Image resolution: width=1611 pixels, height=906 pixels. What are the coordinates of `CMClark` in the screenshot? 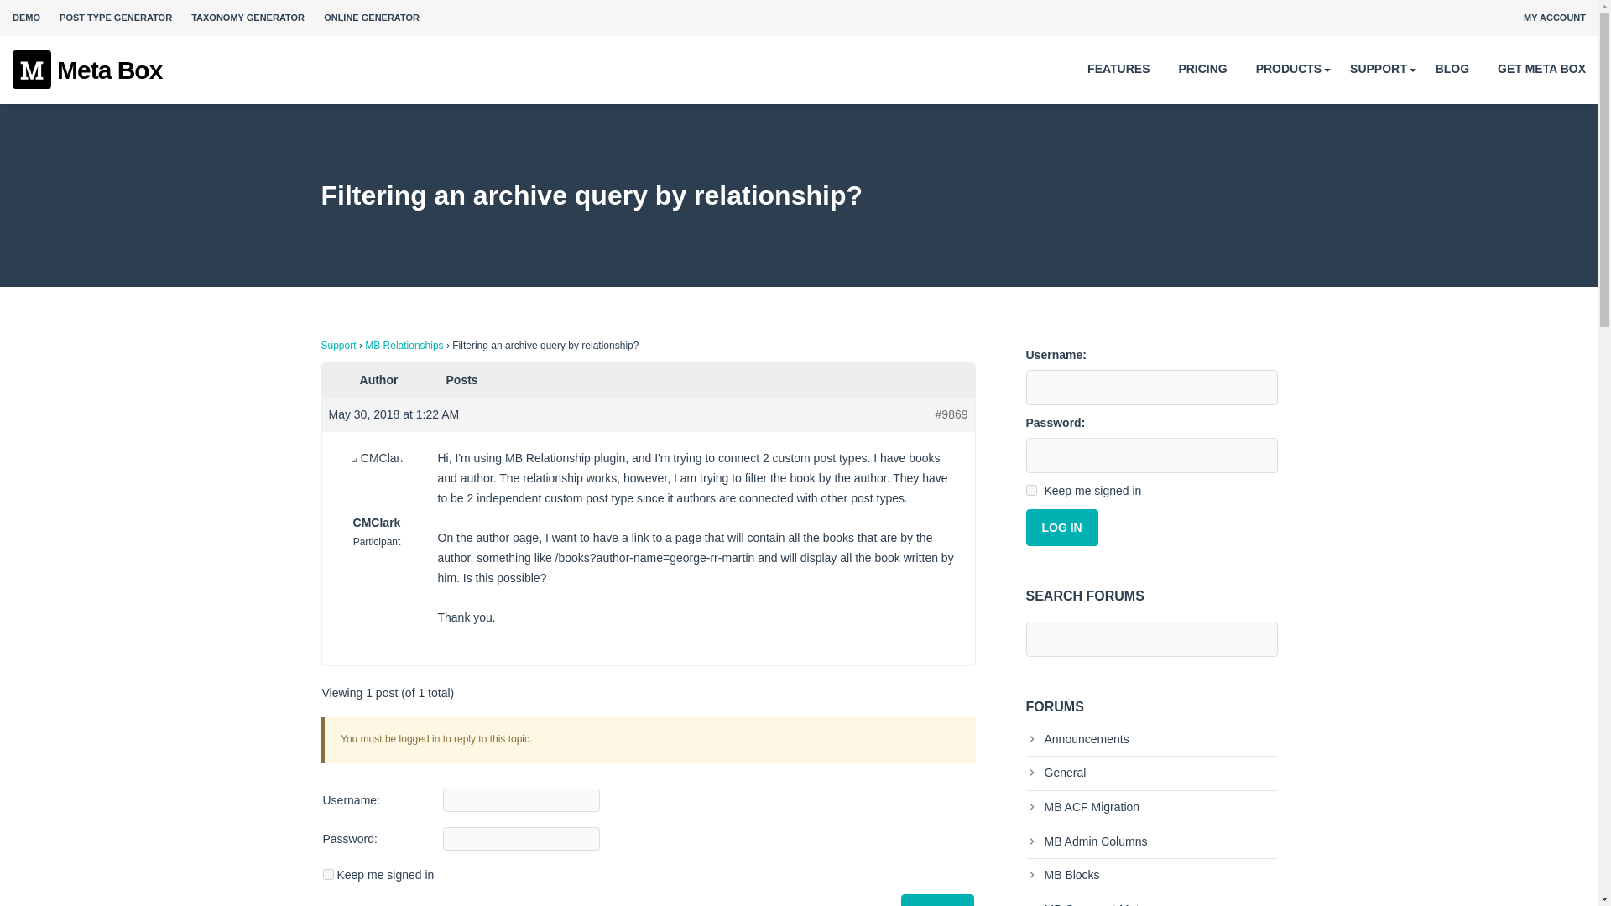 It's located at (376, 490).